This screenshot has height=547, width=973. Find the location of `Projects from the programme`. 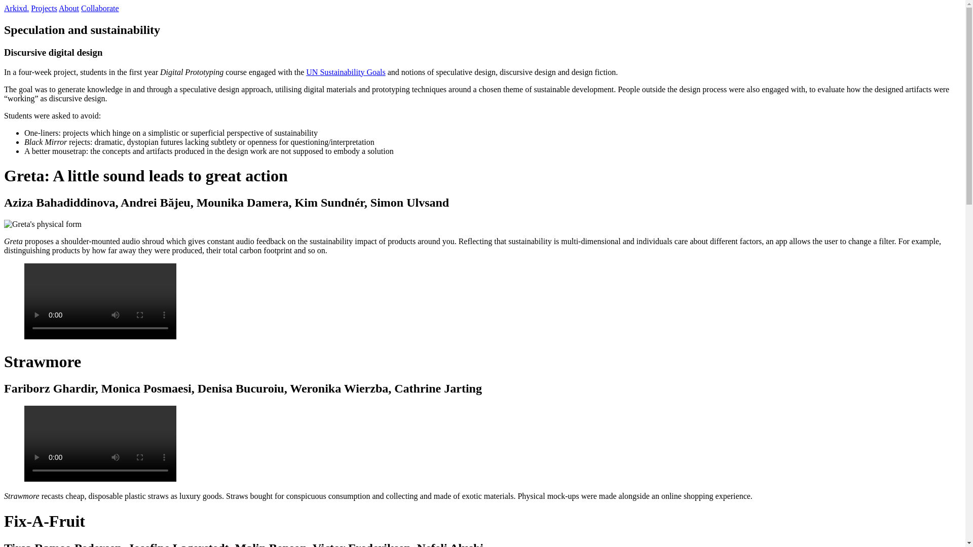

Projects from the programme is located at coordinates (44, 8).